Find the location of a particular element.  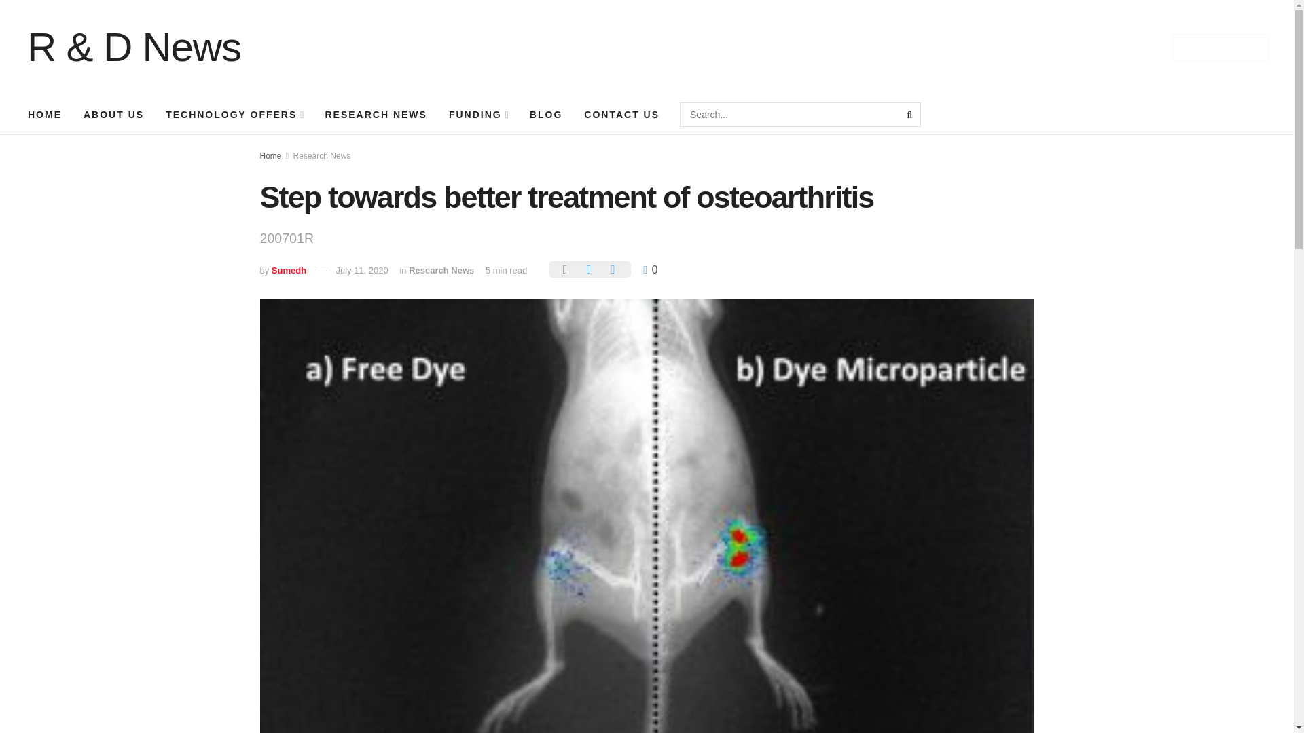

Sumedh is located at coordinates (289, 270).